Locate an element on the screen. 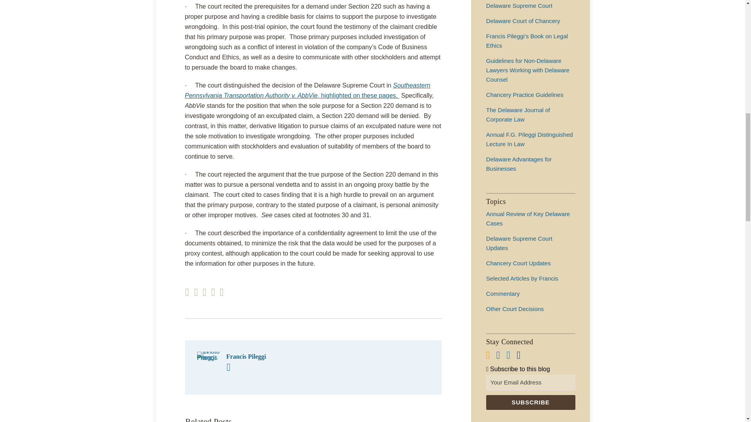 The width and height of the screenshot is (751, 422). Annual F.G. Pileggi Distinguished Lecture In Law is located at coordinates (529, 139).